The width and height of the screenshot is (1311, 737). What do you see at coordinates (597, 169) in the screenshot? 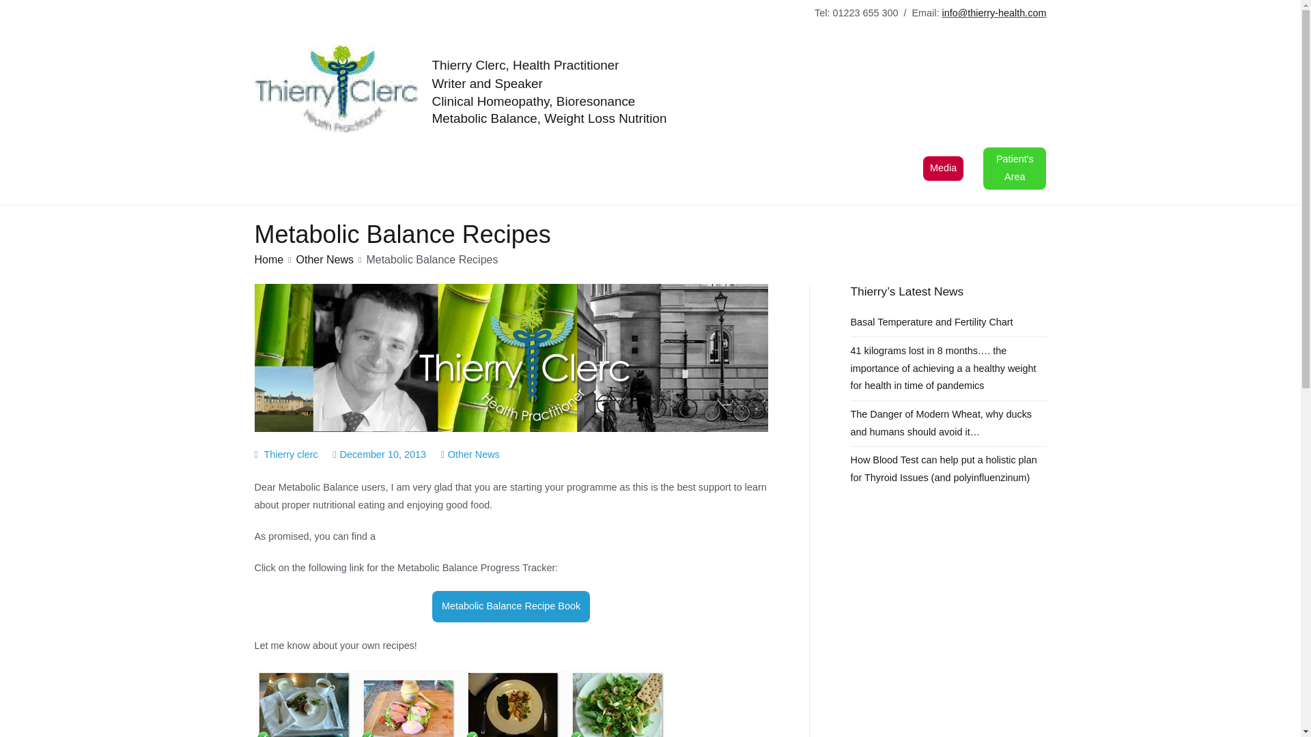
I see `Testimonials` at bounding box center [597, 169].